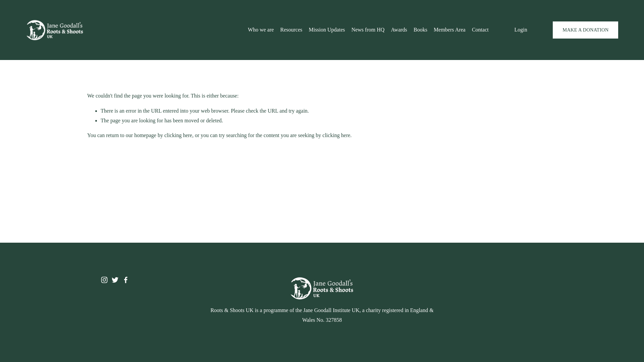 This screenshot has height=362, width=644. Describe the element at coordinates (585, 30) in the screenshot. I see `MAKE A DONATION` at that location.